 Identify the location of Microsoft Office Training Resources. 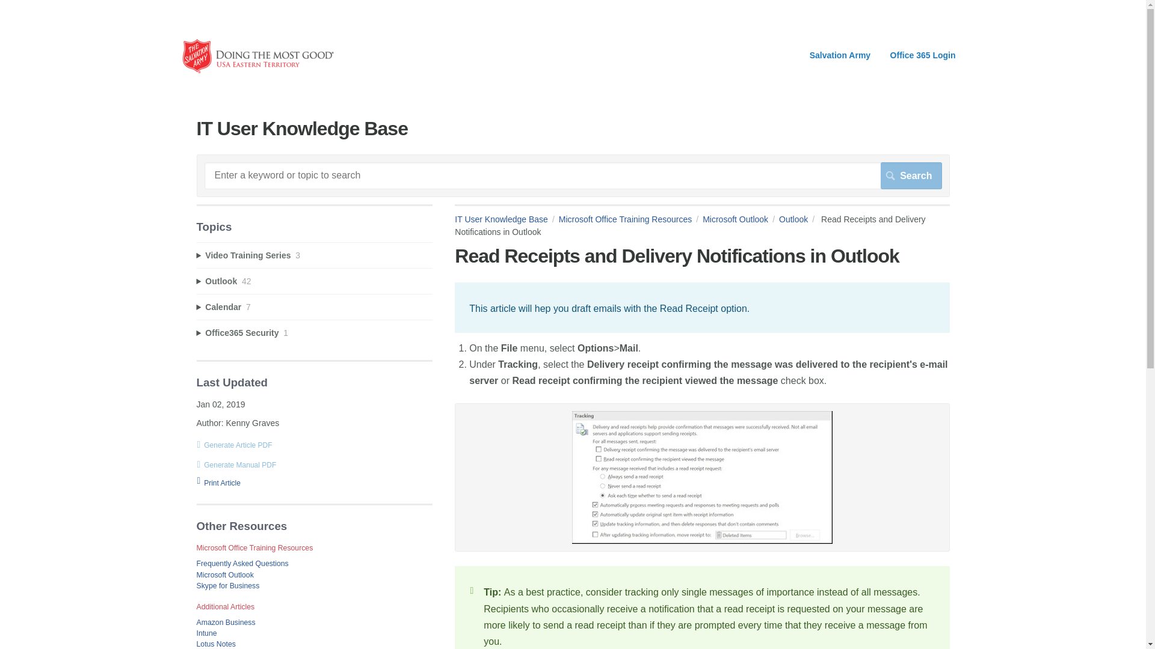
(630, 219).